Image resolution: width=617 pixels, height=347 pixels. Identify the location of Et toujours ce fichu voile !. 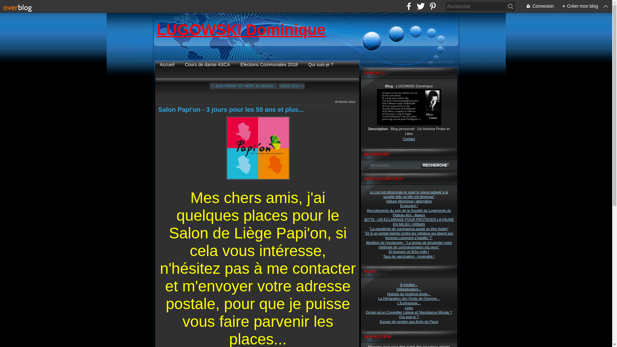
(409, 252).